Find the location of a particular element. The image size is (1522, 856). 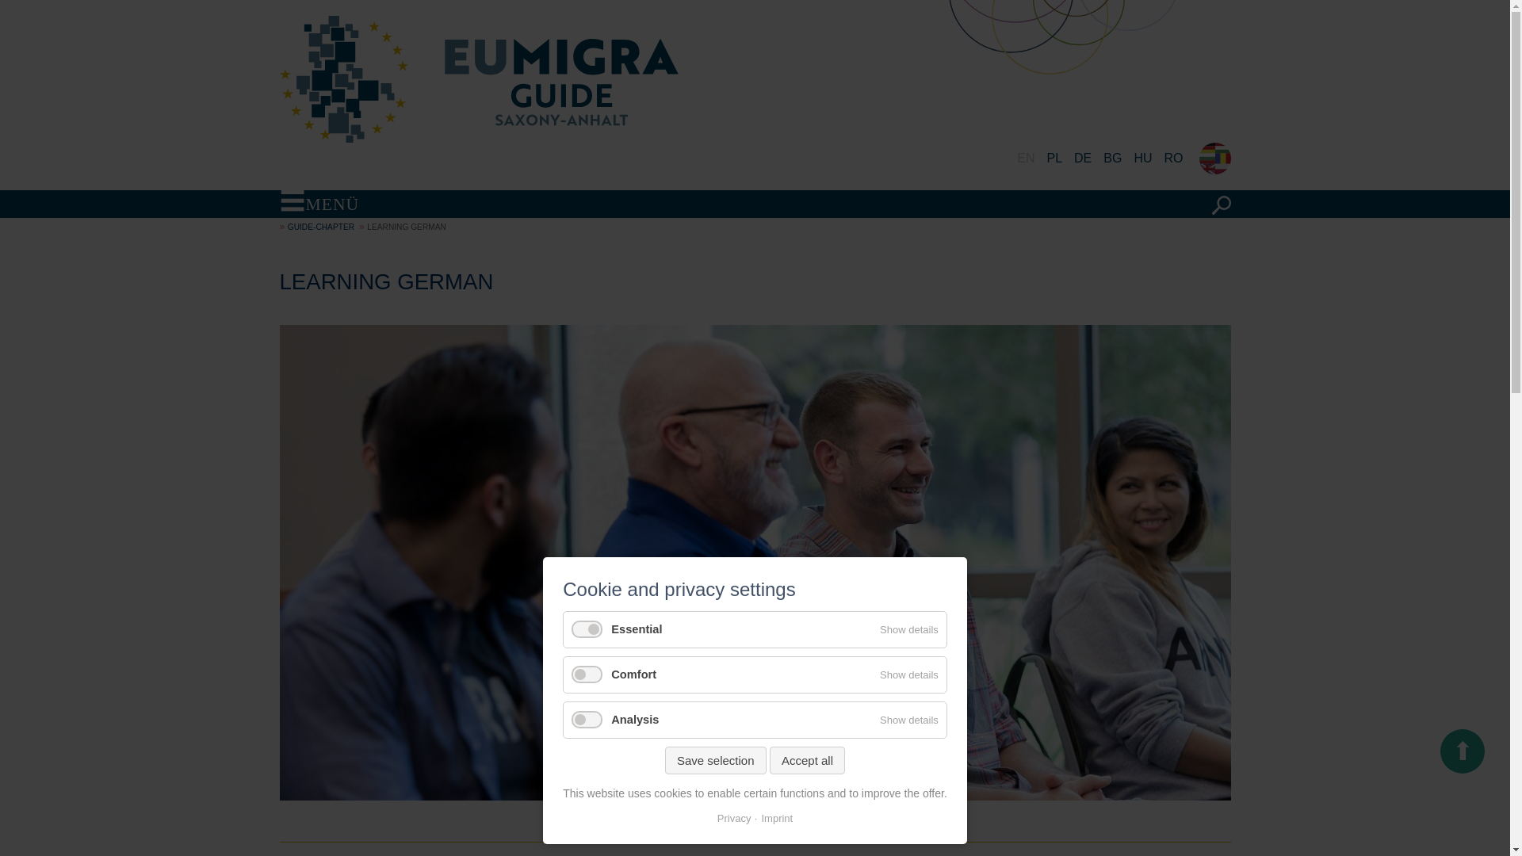

HU is located at coordinates (1143, 159).